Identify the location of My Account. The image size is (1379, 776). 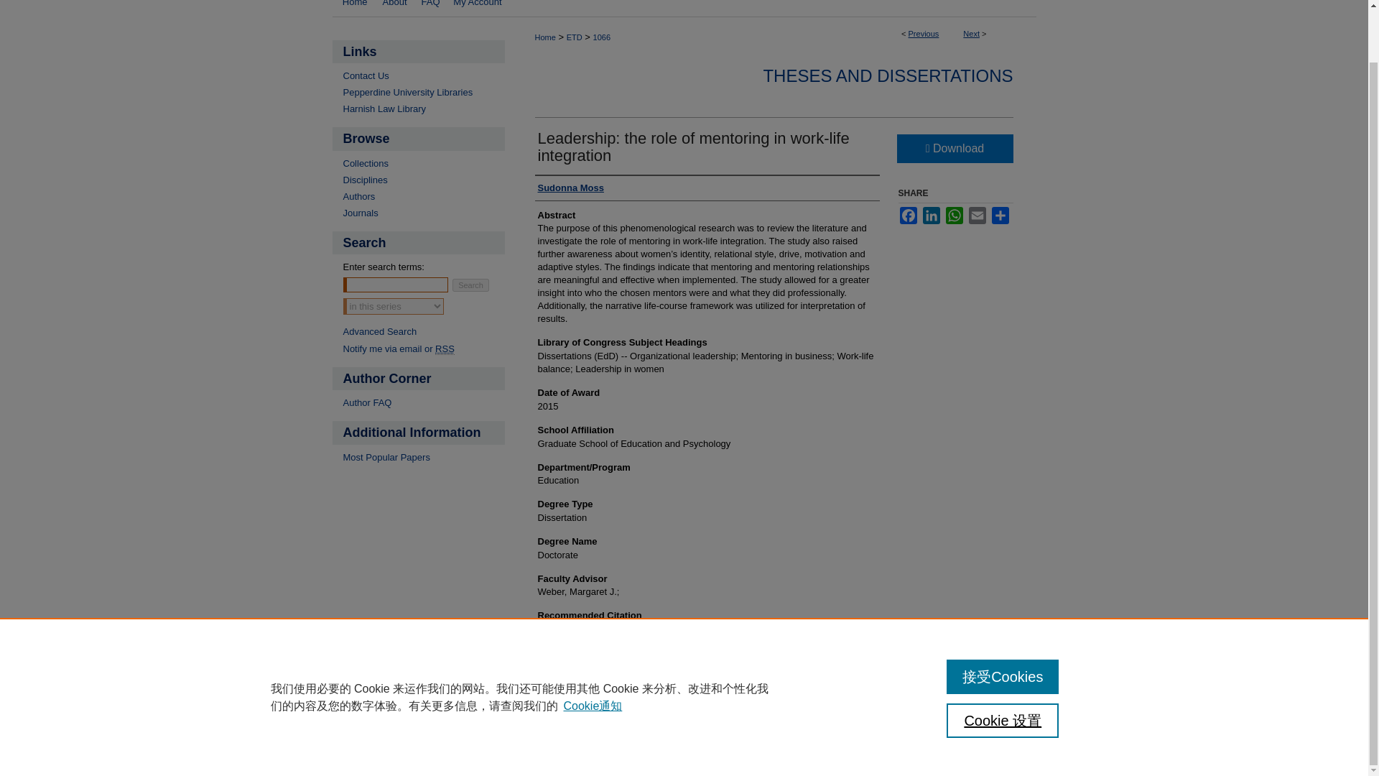
(477, 9).